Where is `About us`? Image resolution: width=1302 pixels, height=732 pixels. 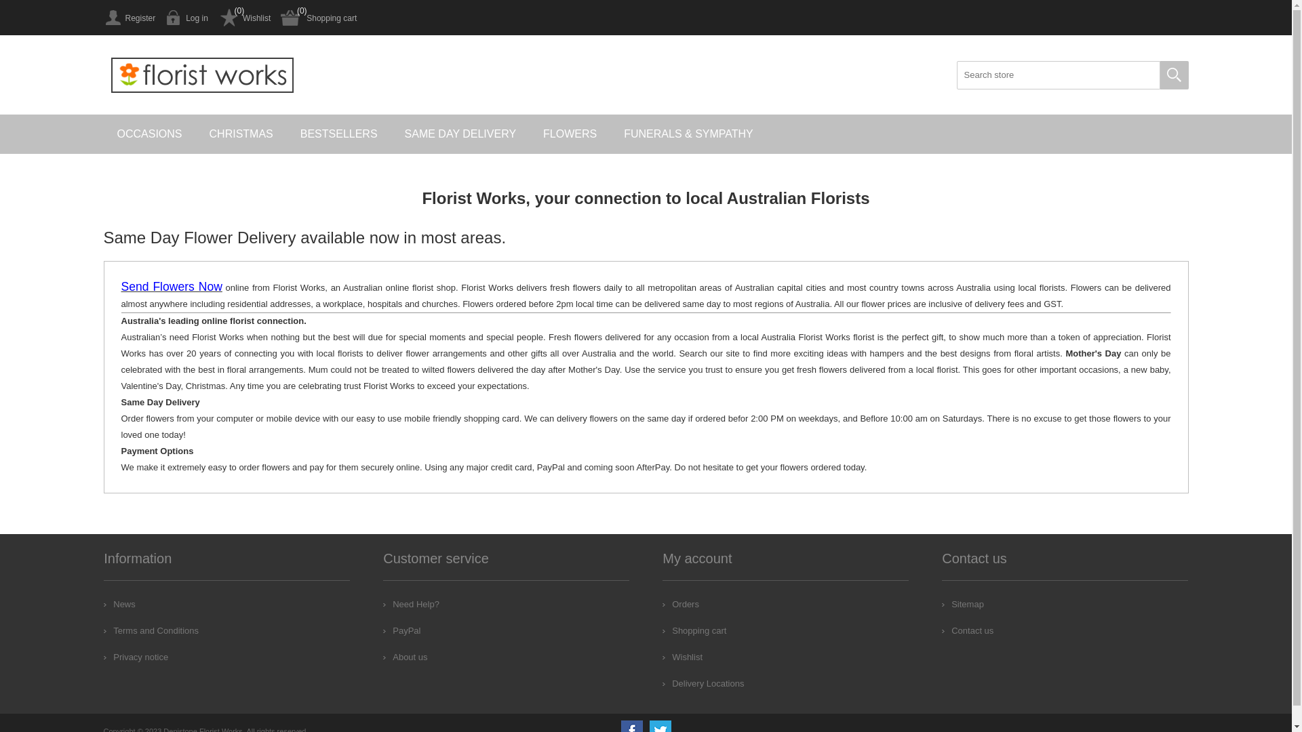
About us is located at coordinates (406, 657).